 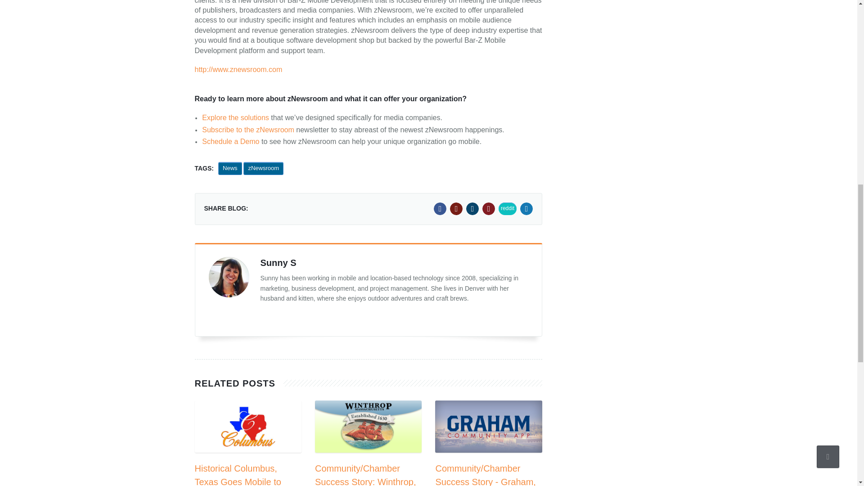 I want to click on News, so click(x=230, y=168).